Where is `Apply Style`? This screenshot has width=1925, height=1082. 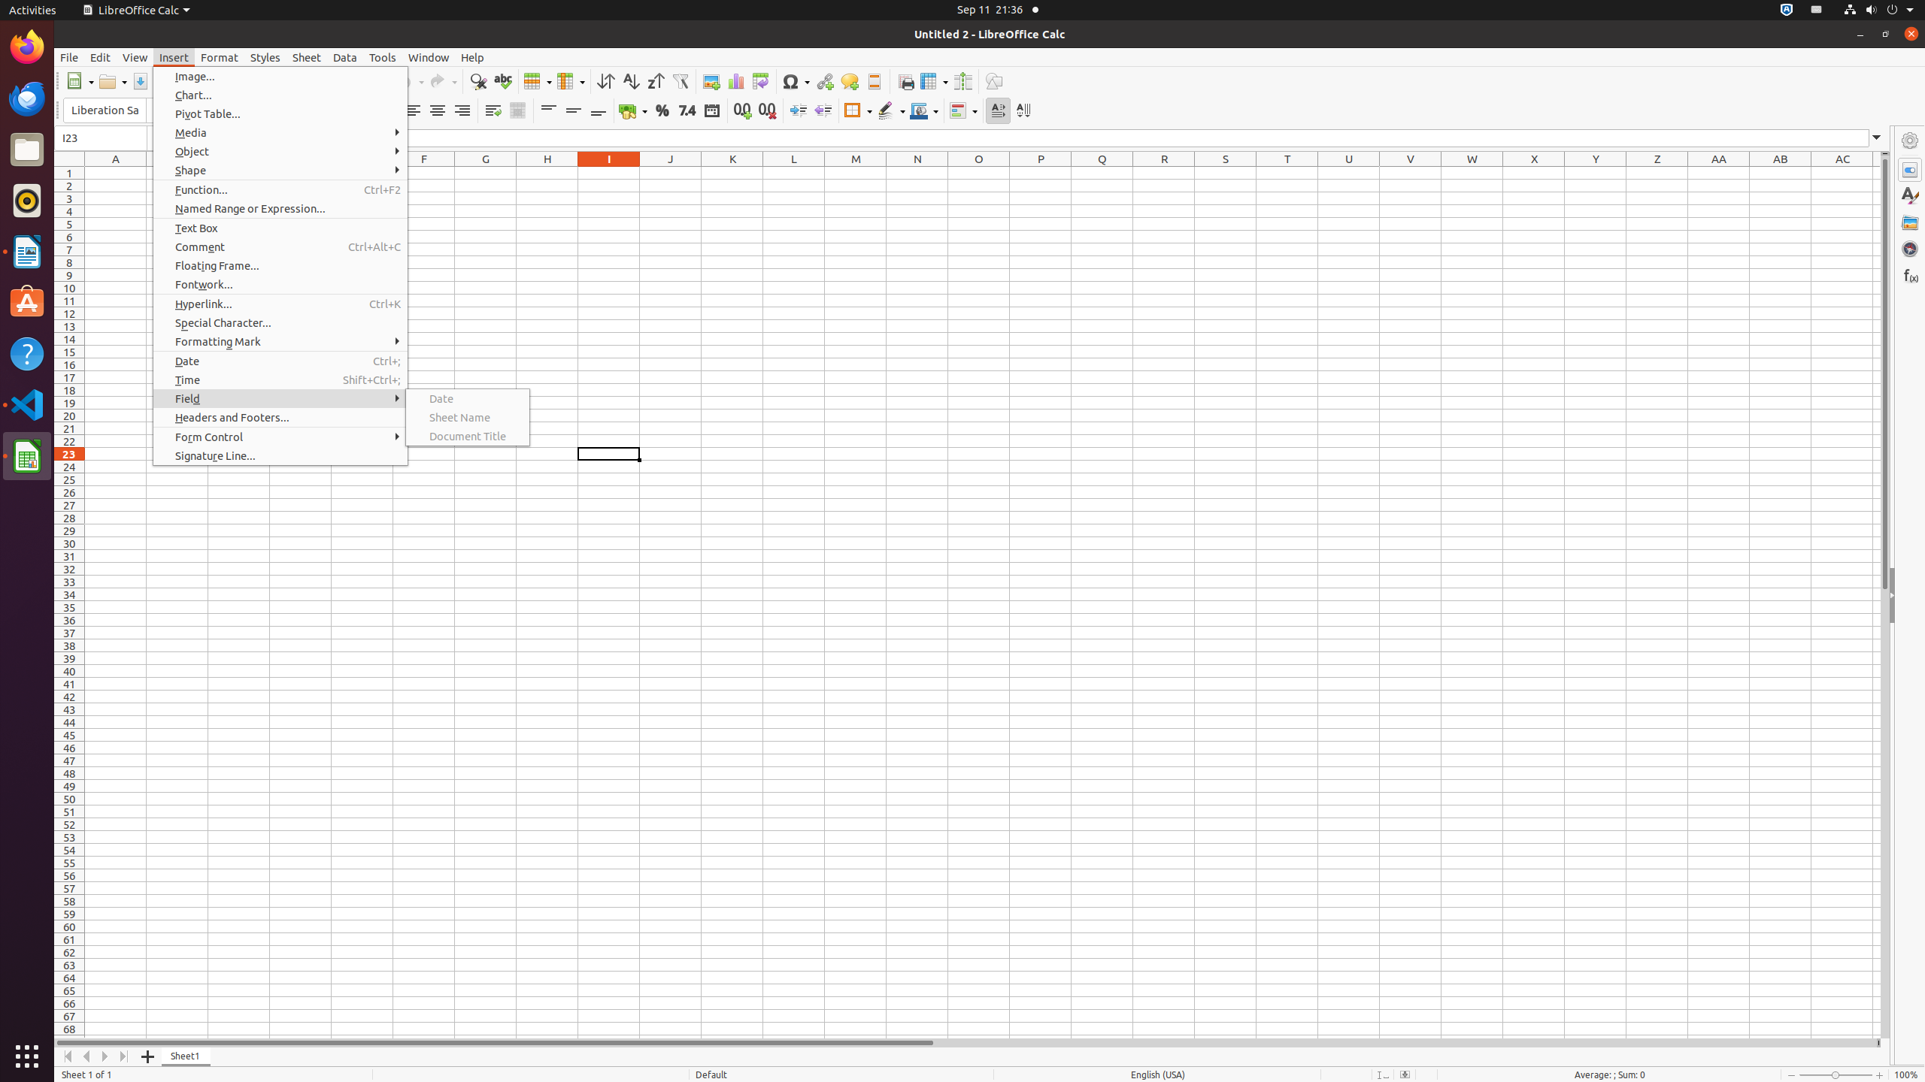 Apply Style is located at coordinates (55, 97).